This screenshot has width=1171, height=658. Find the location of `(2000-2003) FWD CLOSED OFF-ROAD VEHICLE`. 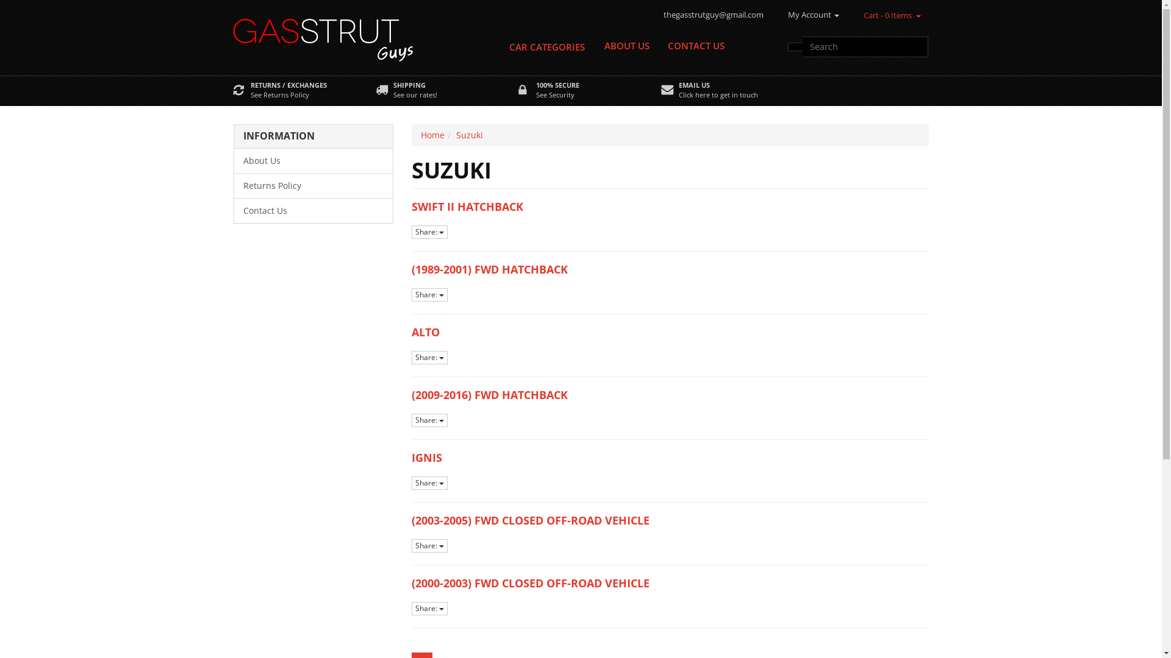

(2000-2003) FWD CLOSED OFF-ROAD VEHICLE is located at coordinates (531, 583).